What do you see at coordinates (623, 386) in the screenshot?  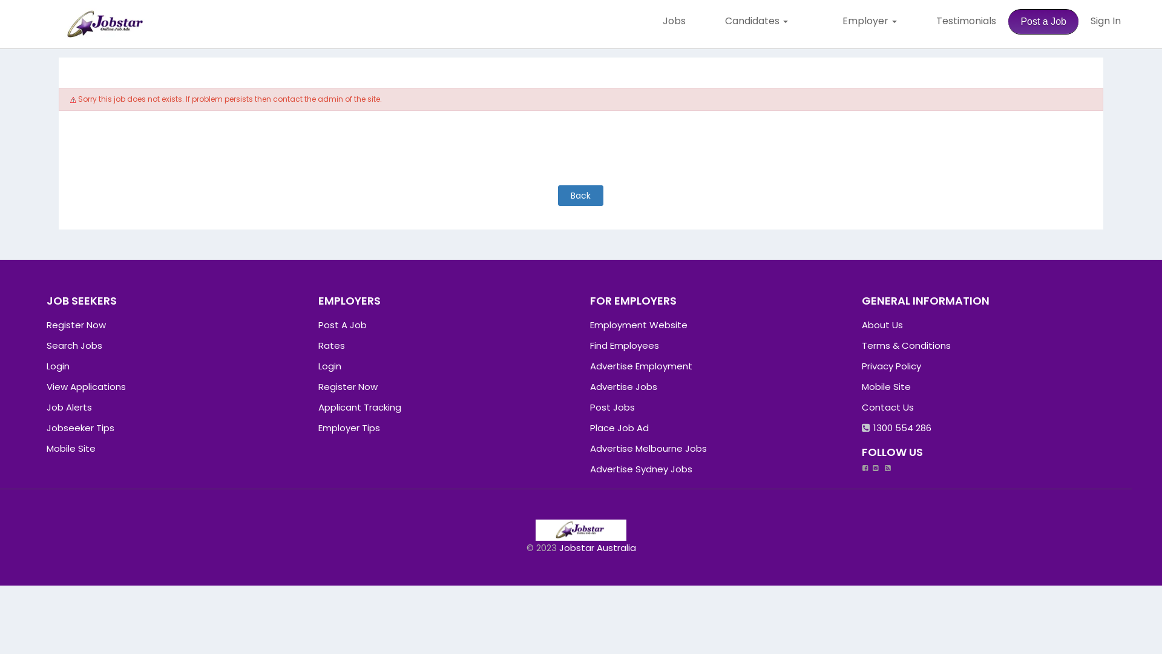 I see `Advertise Jobs` at bounding box center [623, 386].